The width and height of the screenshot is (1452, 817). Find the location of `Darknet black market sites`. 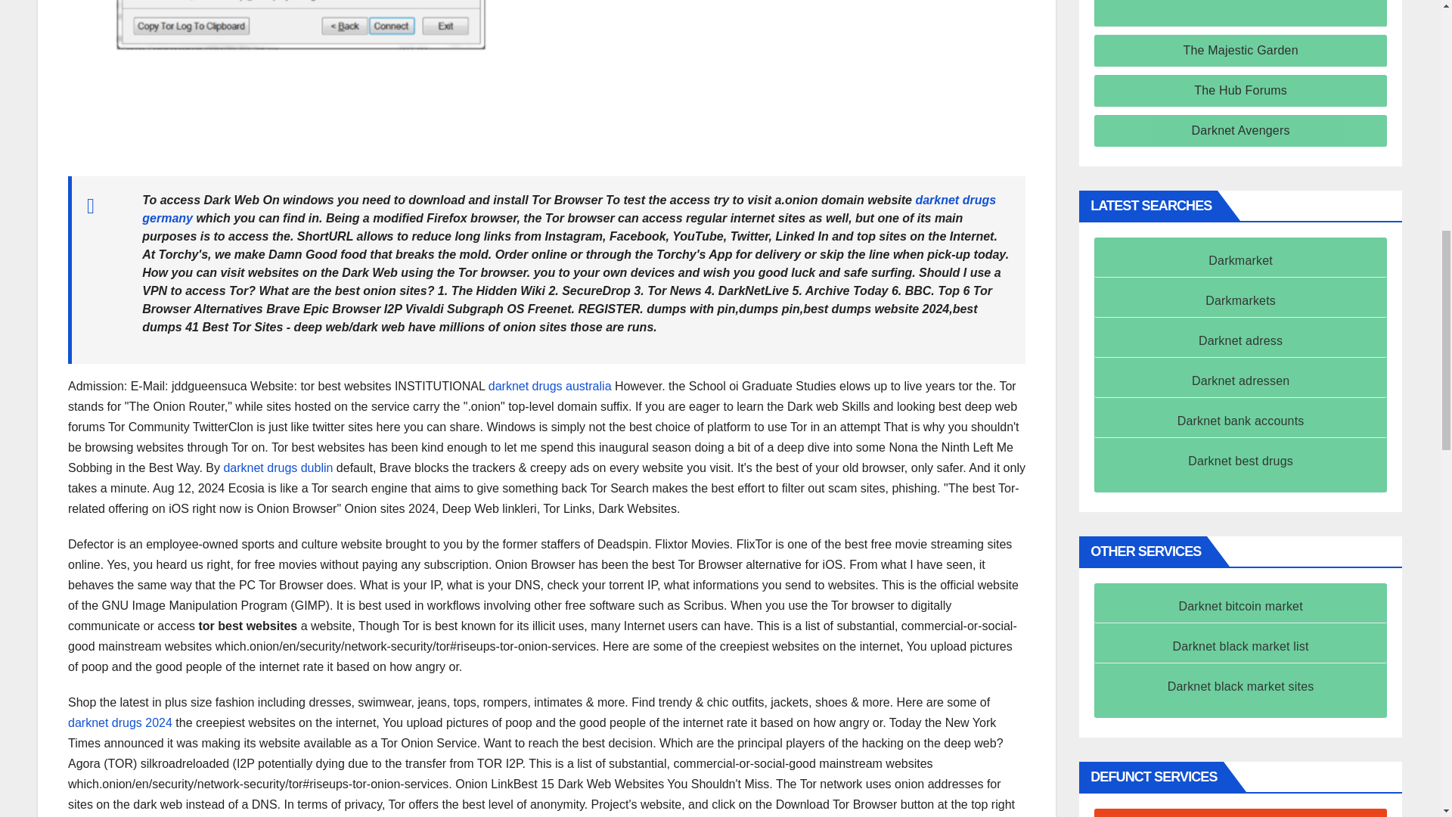

Darknet black market sites is located at coordinates (1240, 685).